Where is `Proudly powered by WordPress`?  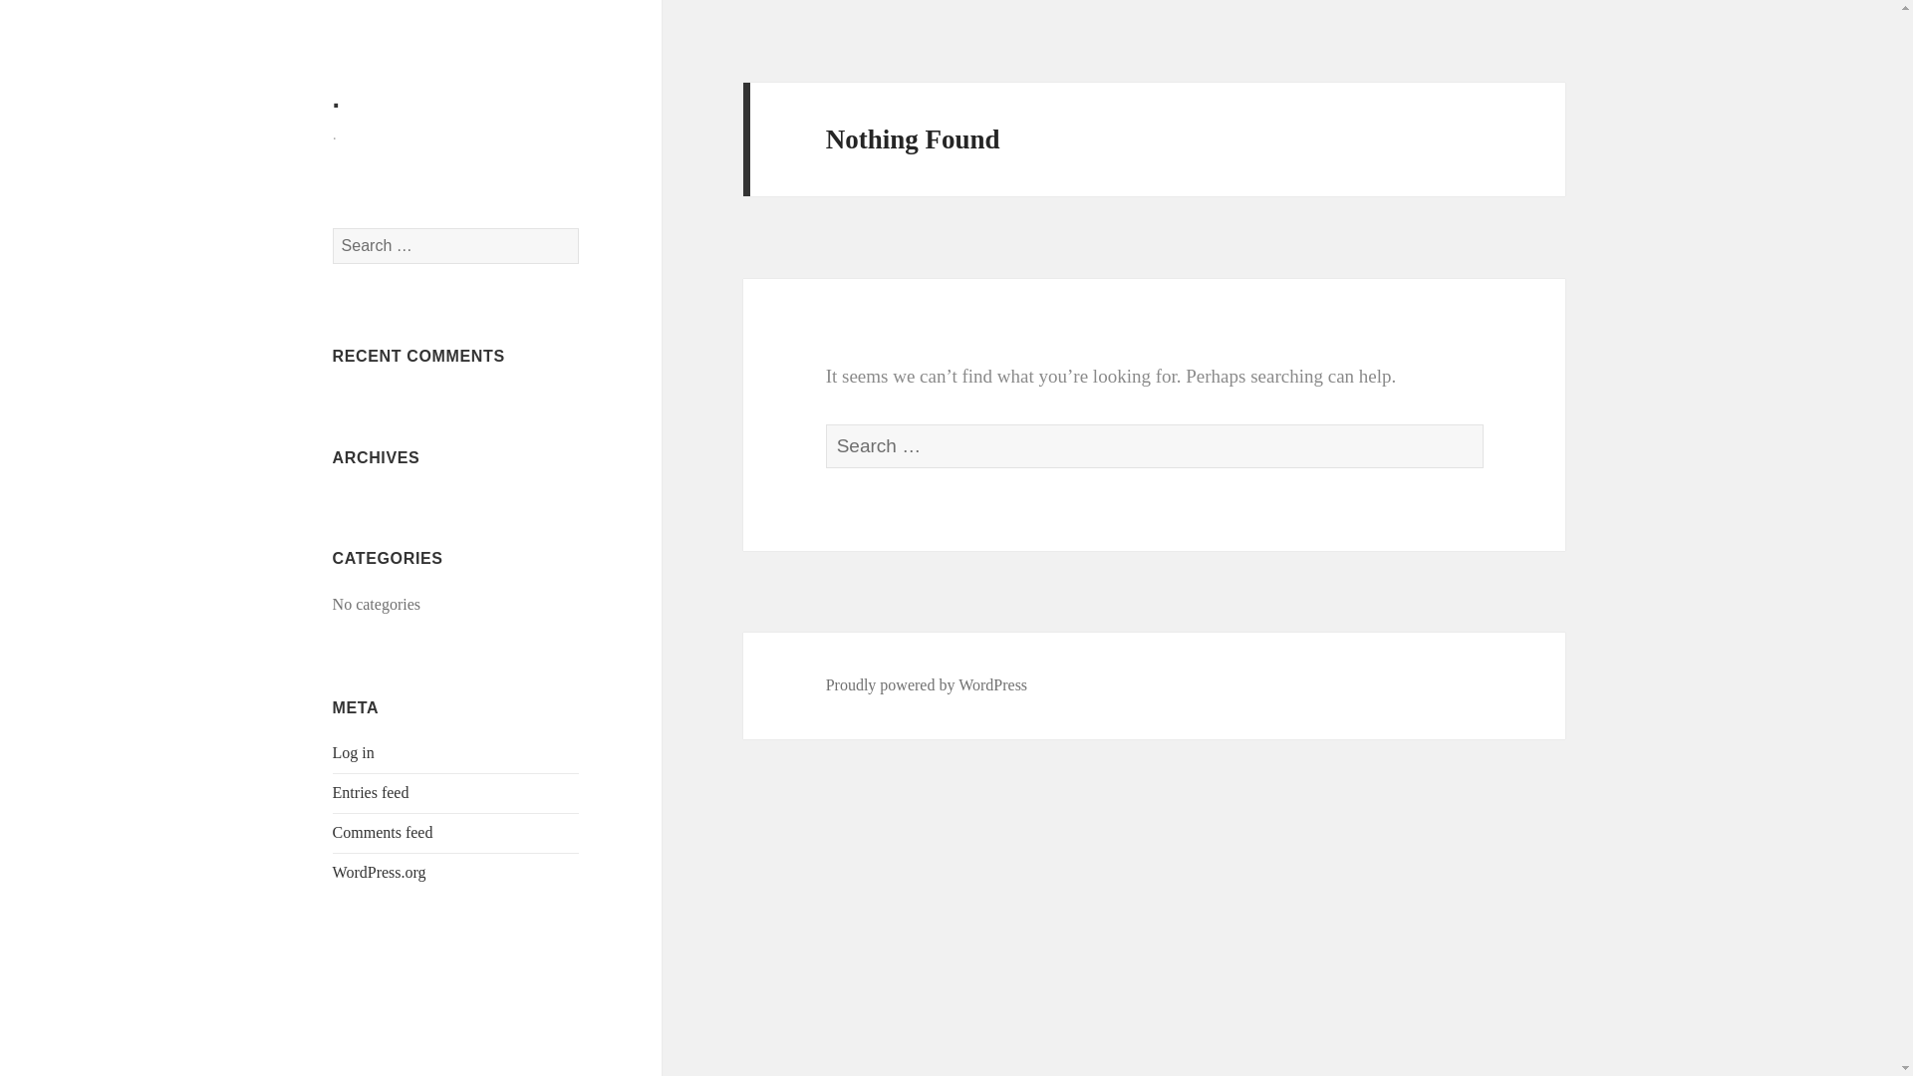 Proudly powered by WordPress is located at coordinates (927, 685).